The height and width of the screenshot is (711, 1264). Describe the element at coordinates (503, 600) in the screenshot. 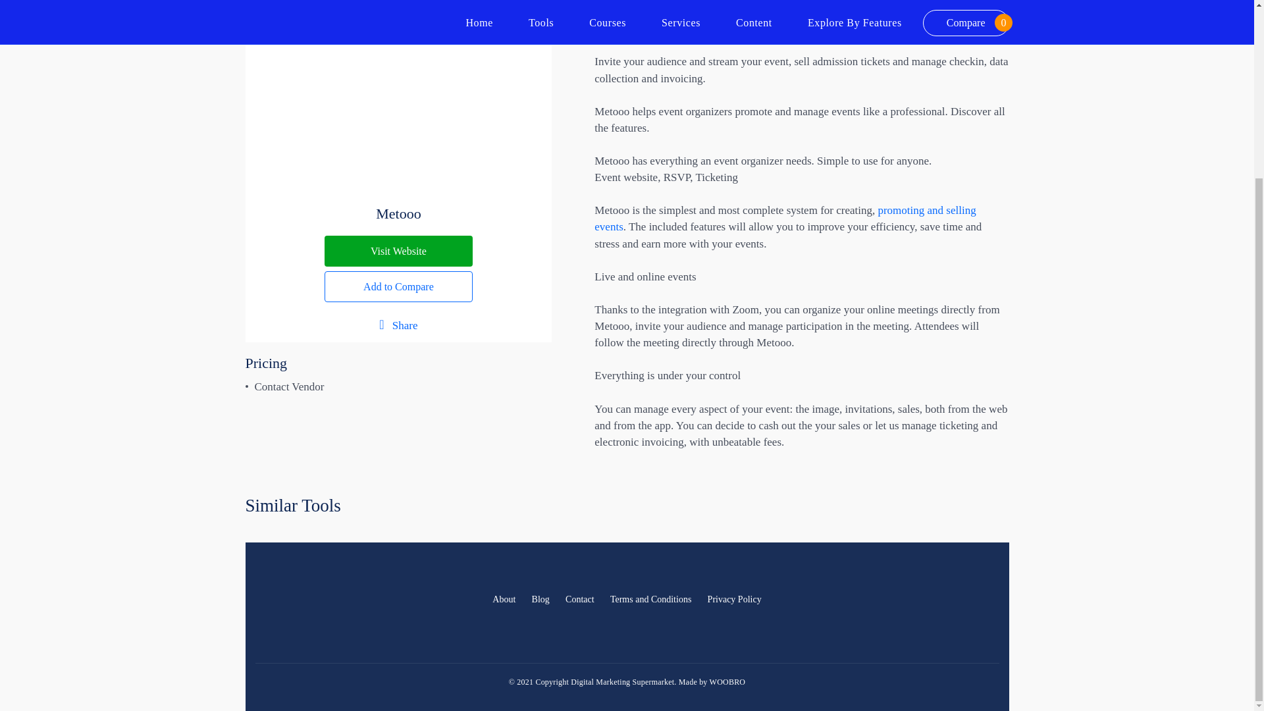

I see `About` at that location.